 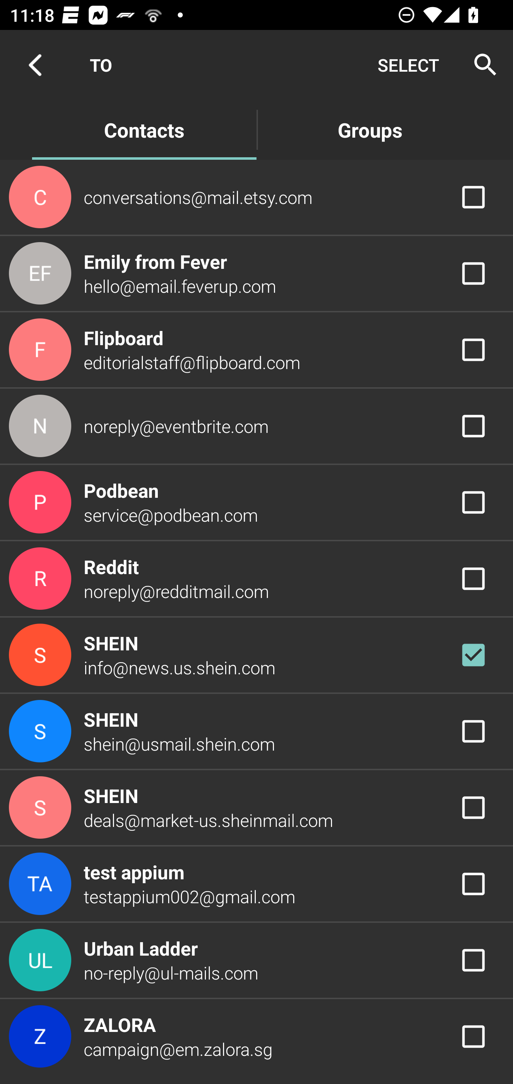 What do you see at coordinates (370, 129) in the screenshot?
I see `Groups` at bounding box center [370, 129].